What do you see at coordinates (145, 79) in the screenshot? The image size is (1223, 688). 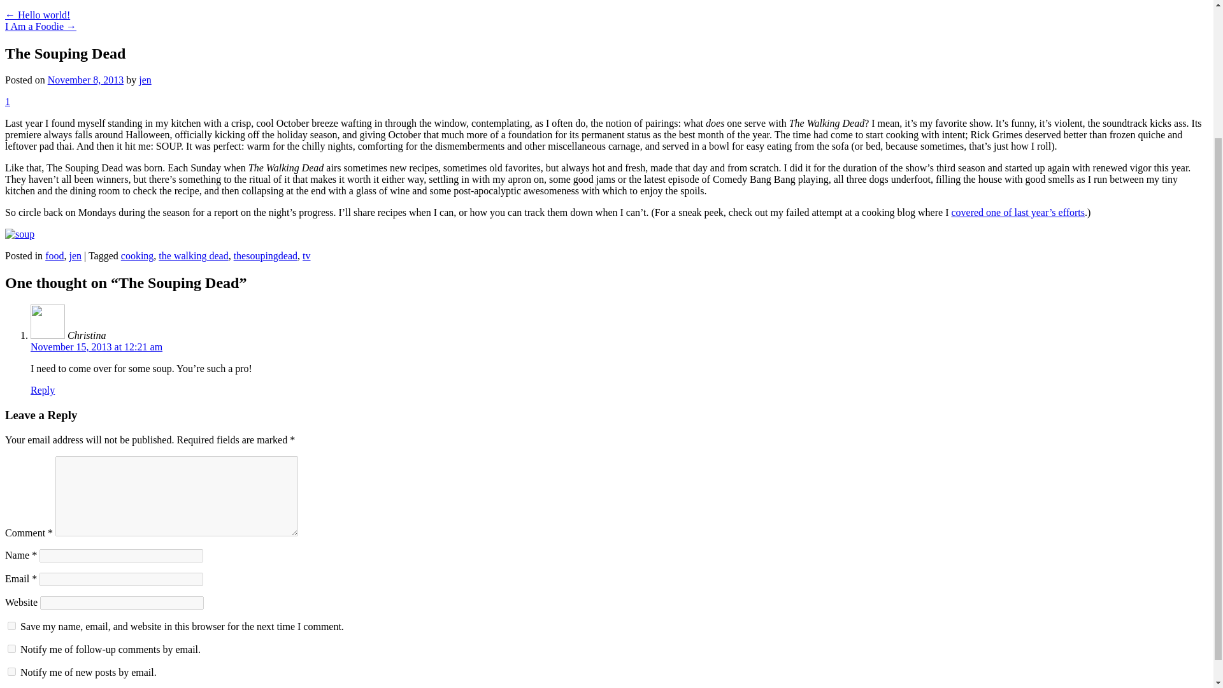 I see `View all posts by jen` at bounding box center [145, 79].